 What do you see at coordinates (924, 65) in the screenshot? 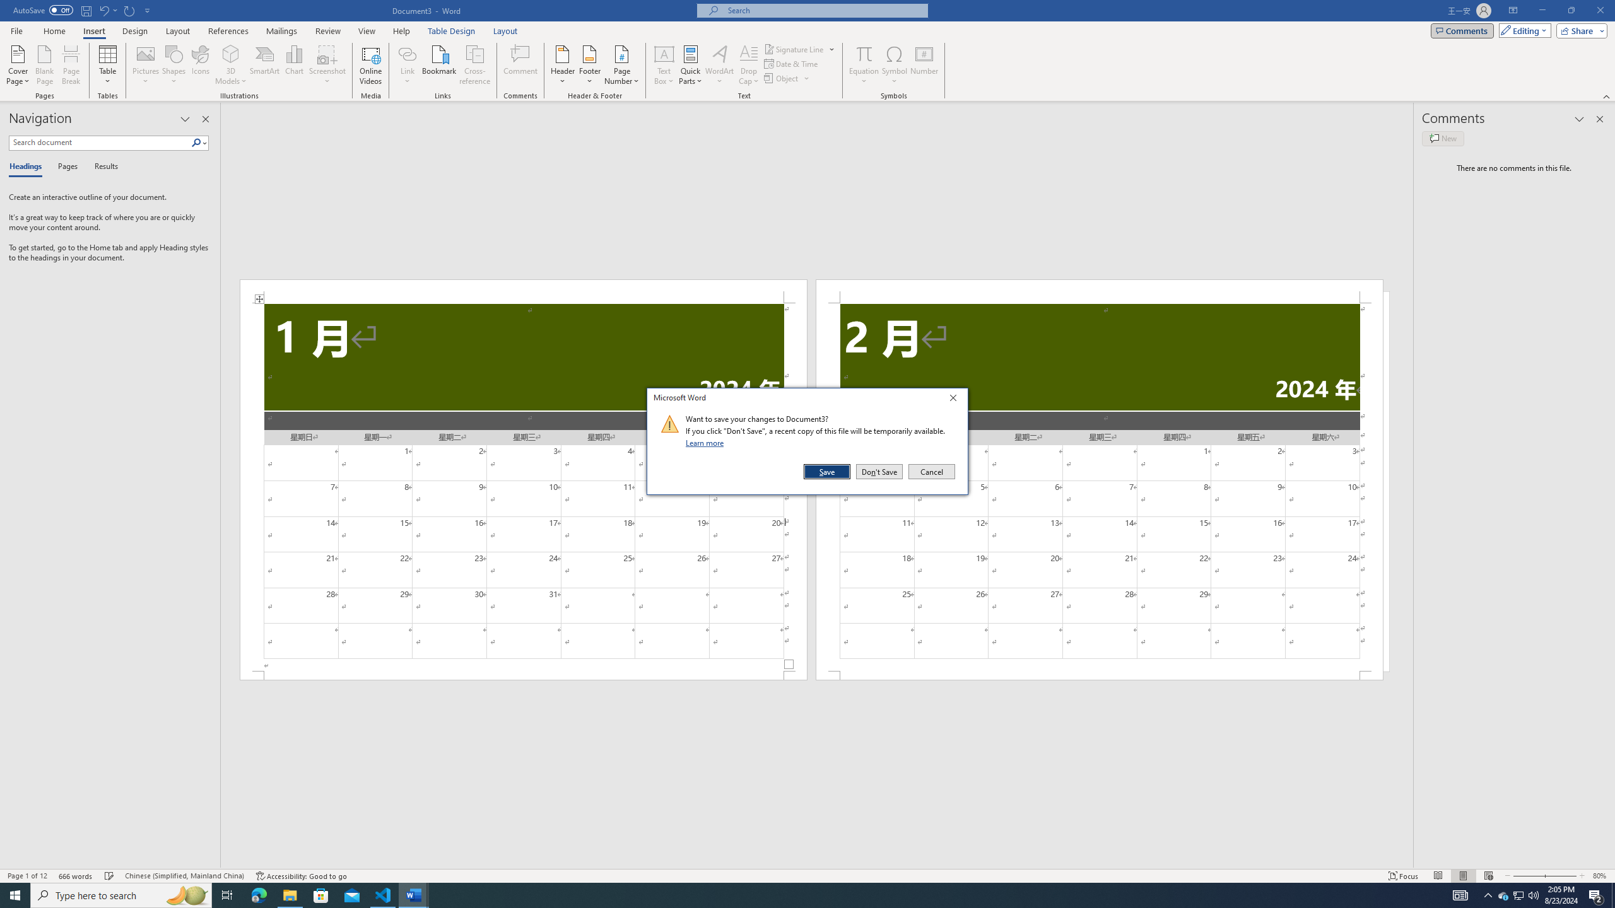
I see `Number...` at bounding box center [924, 65].